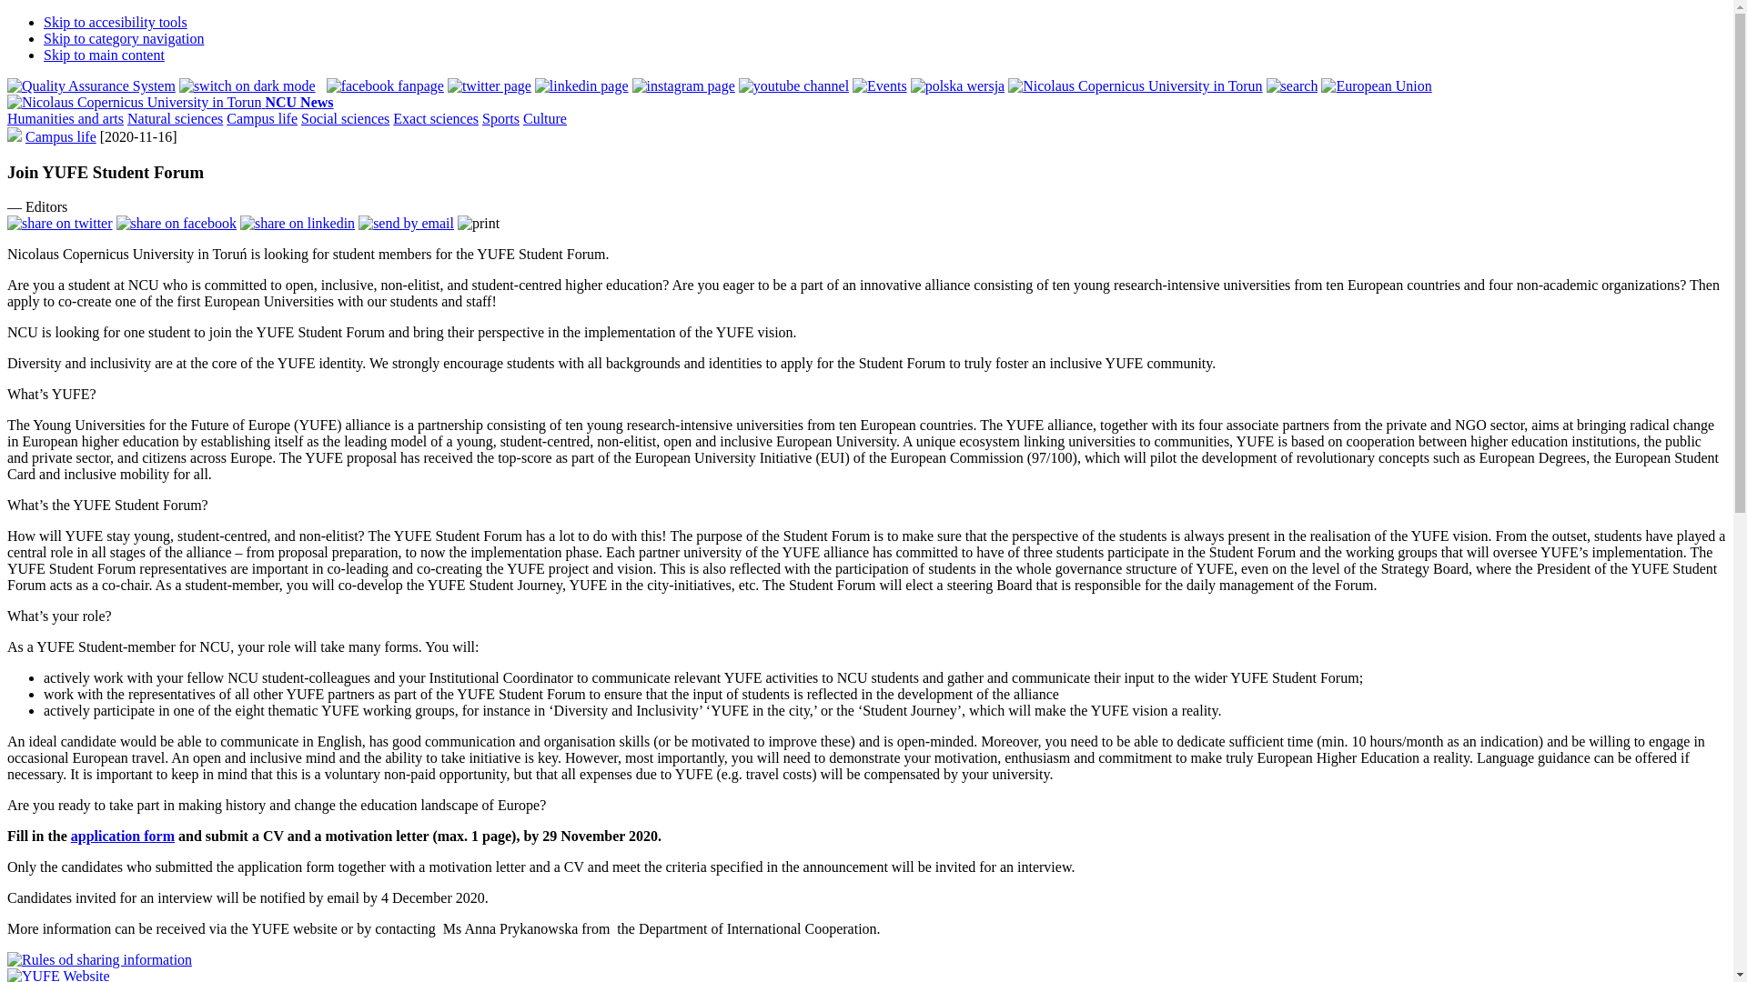 The image size is (1747, 982). Describe the element at coordinates (104, 55) in the screenshot. I see `Skip to main content` at that location.